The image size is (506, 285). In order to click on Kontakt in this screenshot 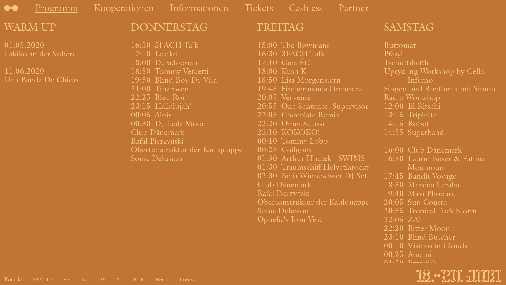, I will do `click(13, 279)`.